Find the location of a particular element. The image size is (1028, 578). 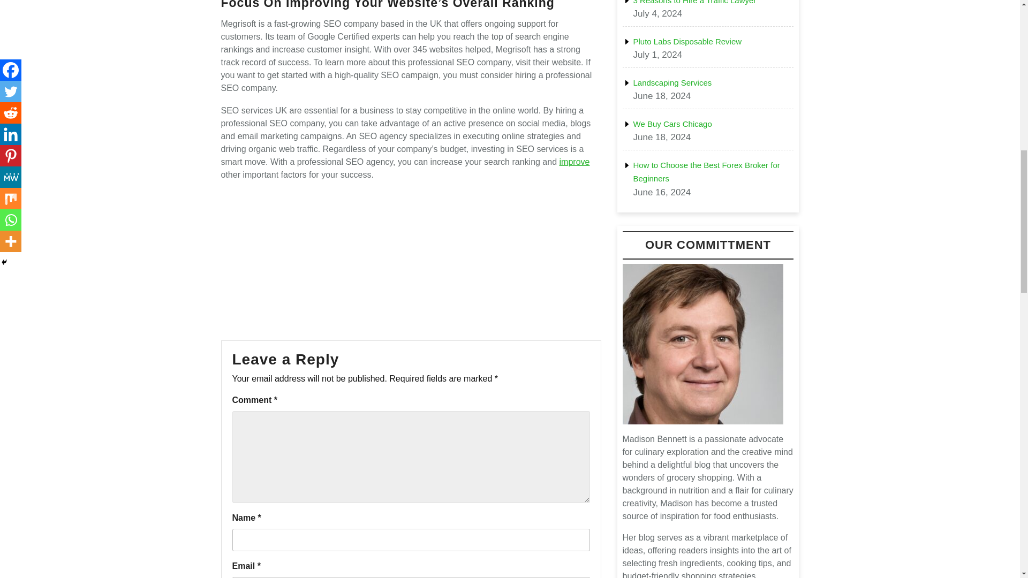

Pluto Labs Disposable Review is located at coordinates (687, 42).